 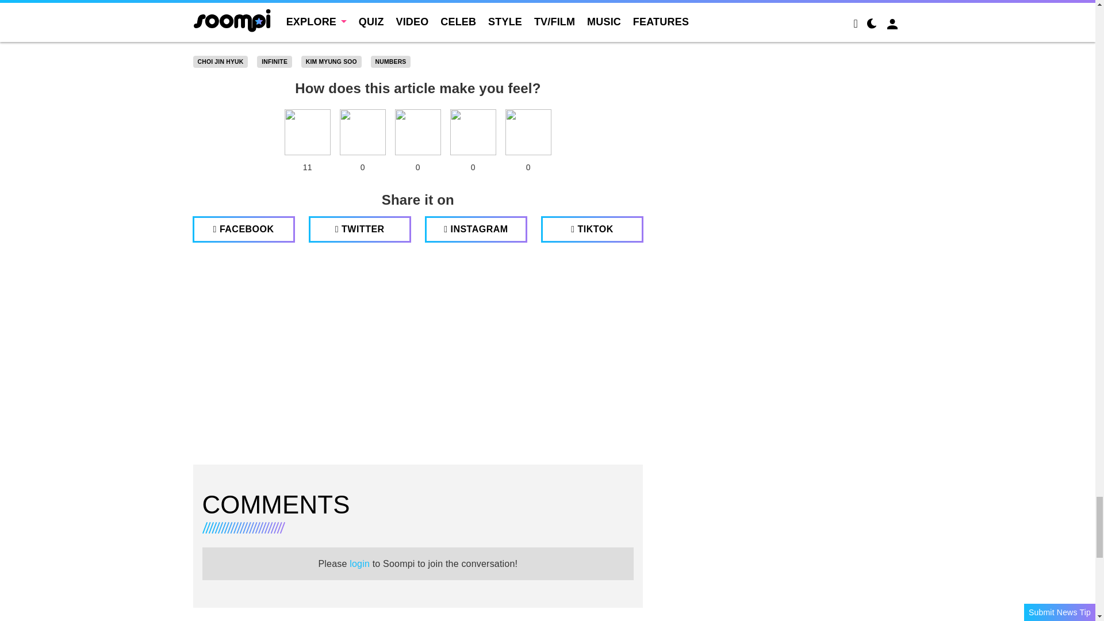 What do you see at coordinates (221, 62) in the screenshot?
I see `Choi Jin Hyuk` at bounding box center [221, 62].